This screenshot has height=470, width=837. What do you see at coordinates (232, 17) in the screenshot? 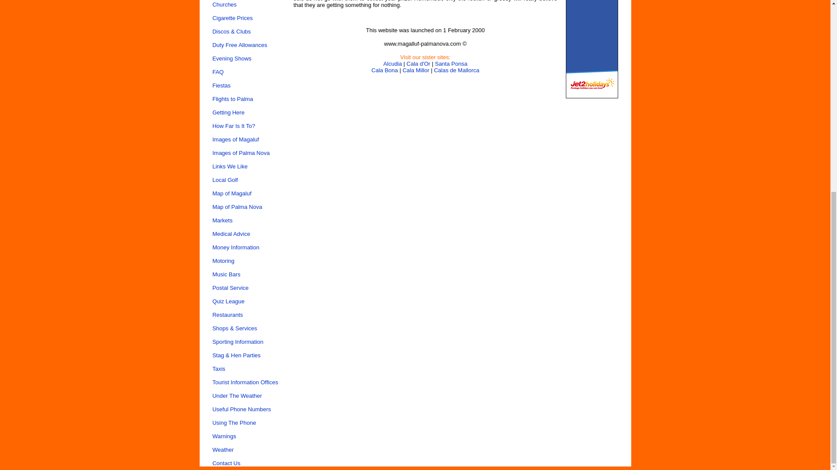
I see `Cigarette Prices` at bounding box center [232, 17].